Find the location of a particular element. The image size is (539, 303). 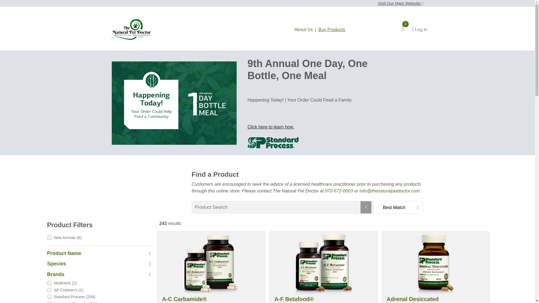

The Farm at Standard Process is located at coordinates (174, 103).